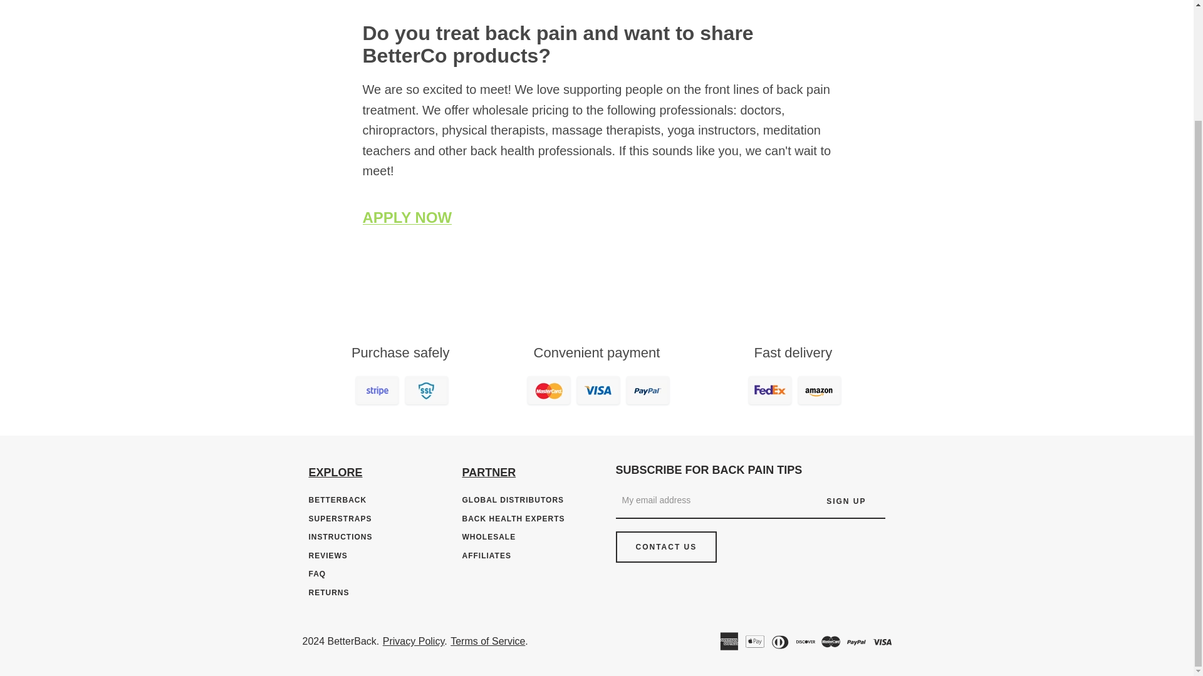 The width and height of the screenshot is (1203, 676). I want to click on BACK HEALTH EXPERTS, so click(514, 518).